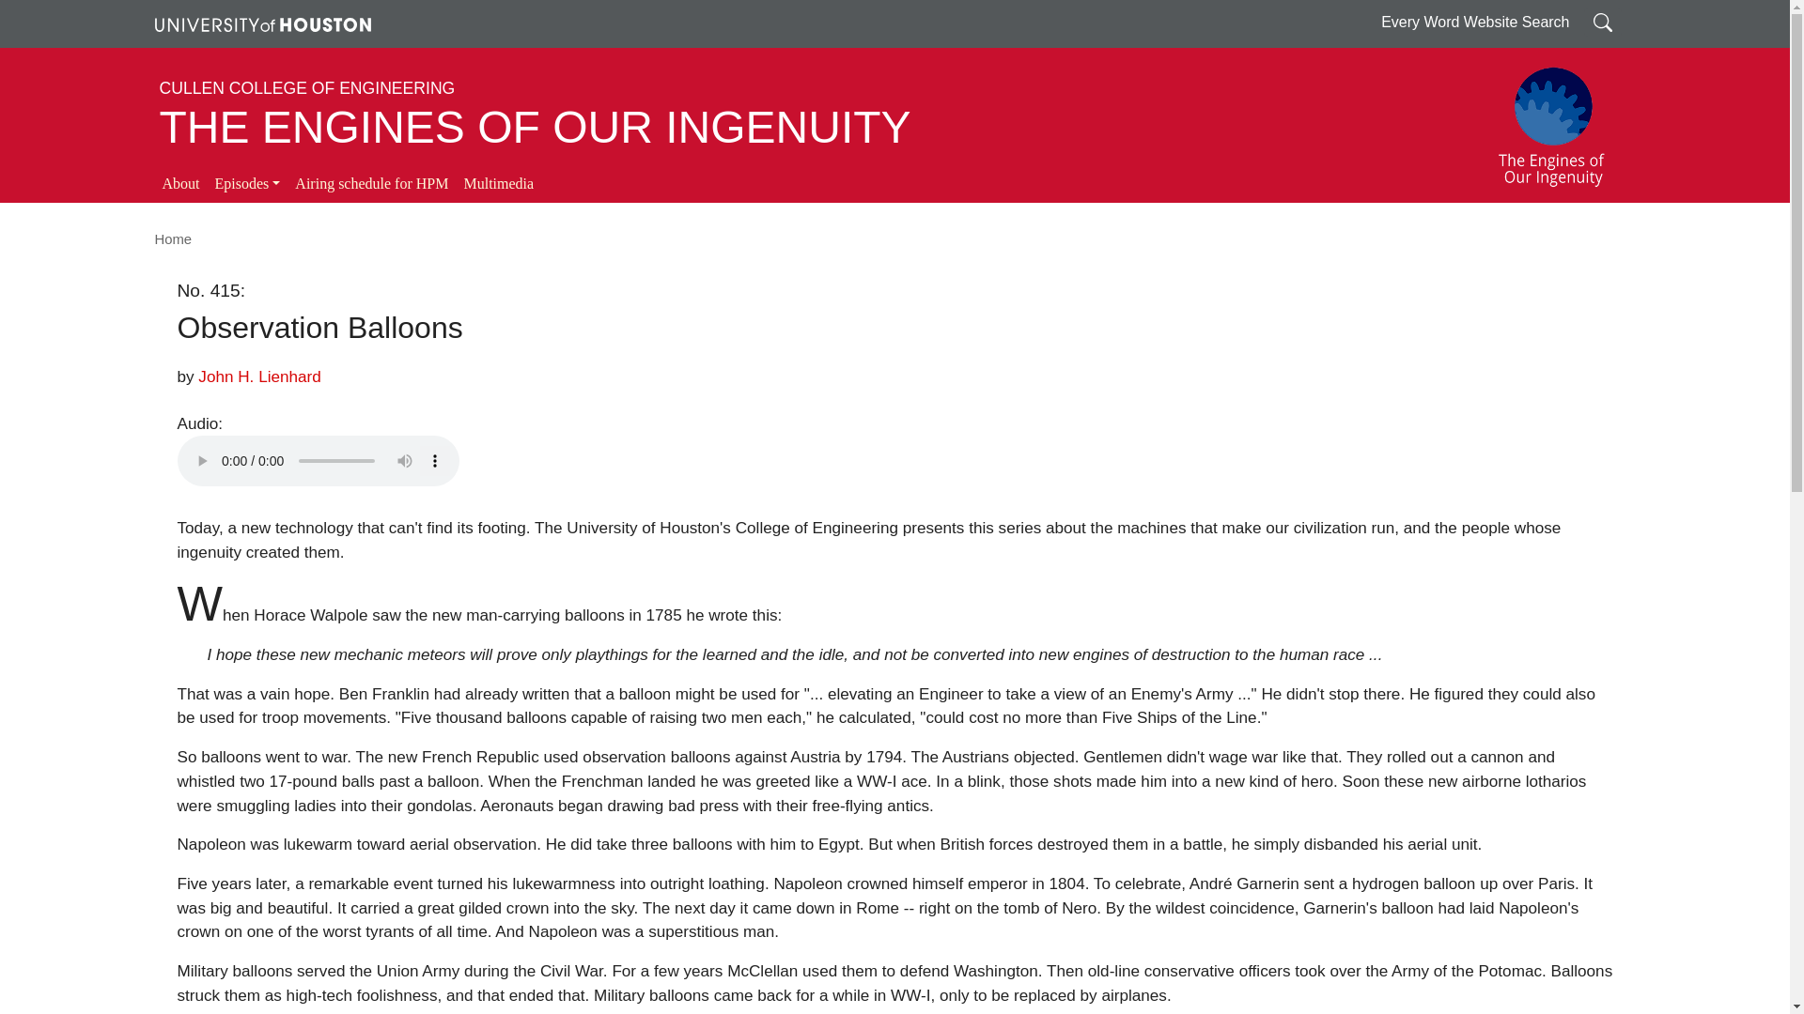  I want to click on About, so click(180, 184).